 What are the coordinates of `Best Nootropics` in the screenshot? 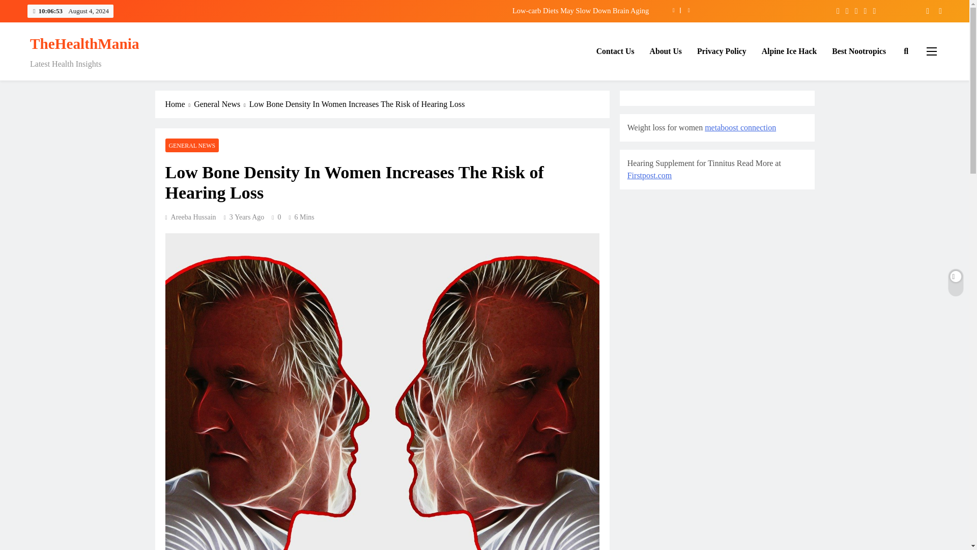 It's located at (859, 51).